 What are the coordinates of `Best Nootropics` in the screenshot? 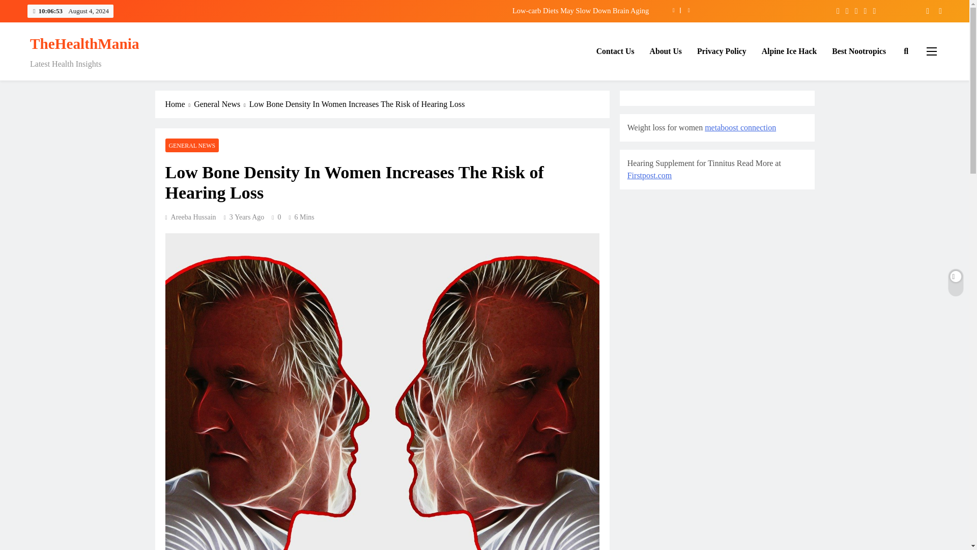 It's located at (859, 51).